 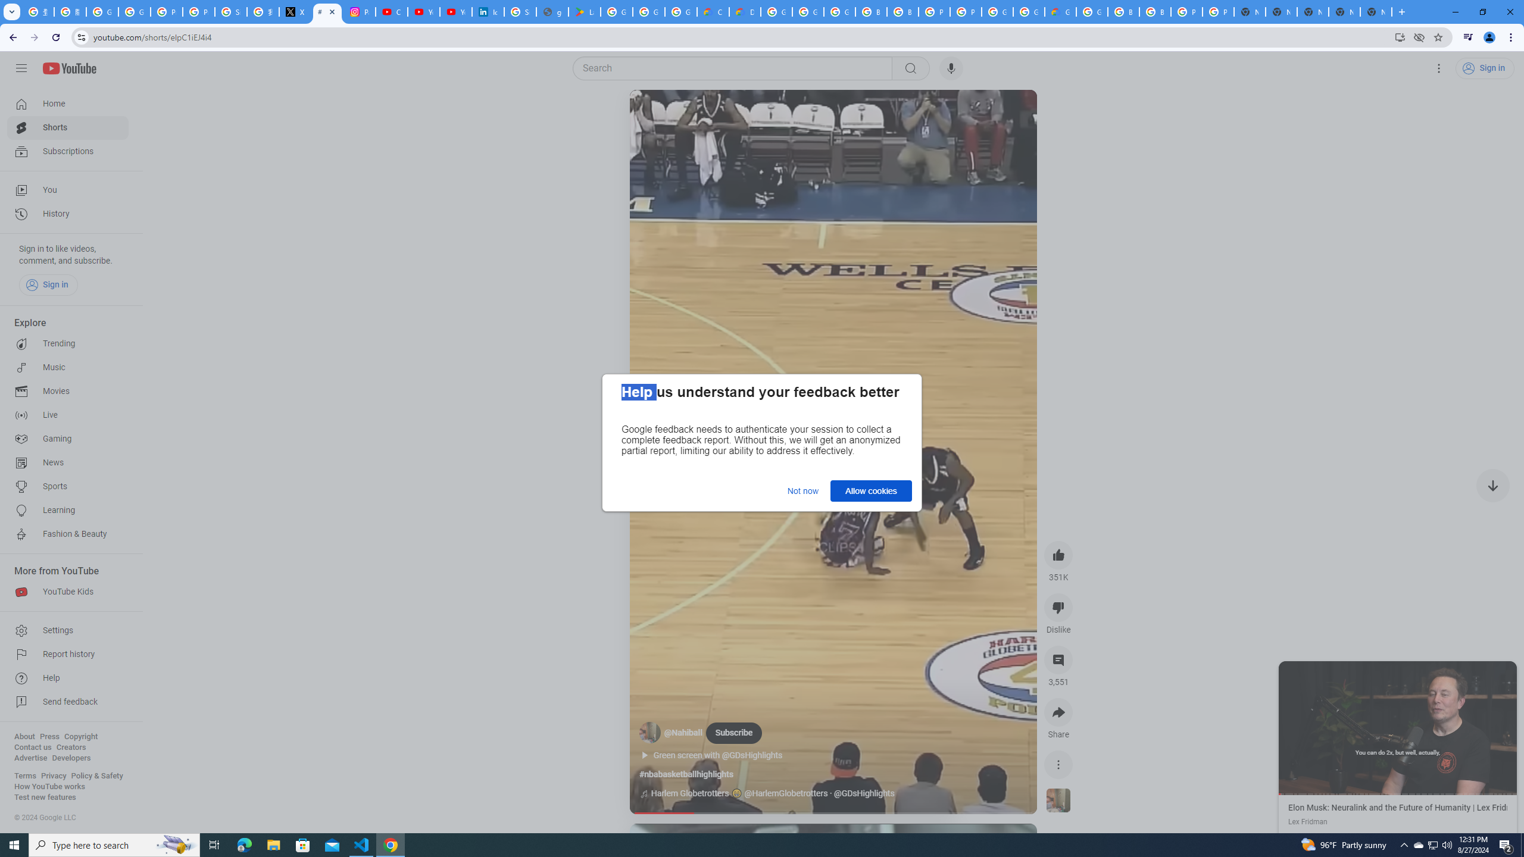 I want to click on like this video along with 351K other people, so click(x=1058, y=555).